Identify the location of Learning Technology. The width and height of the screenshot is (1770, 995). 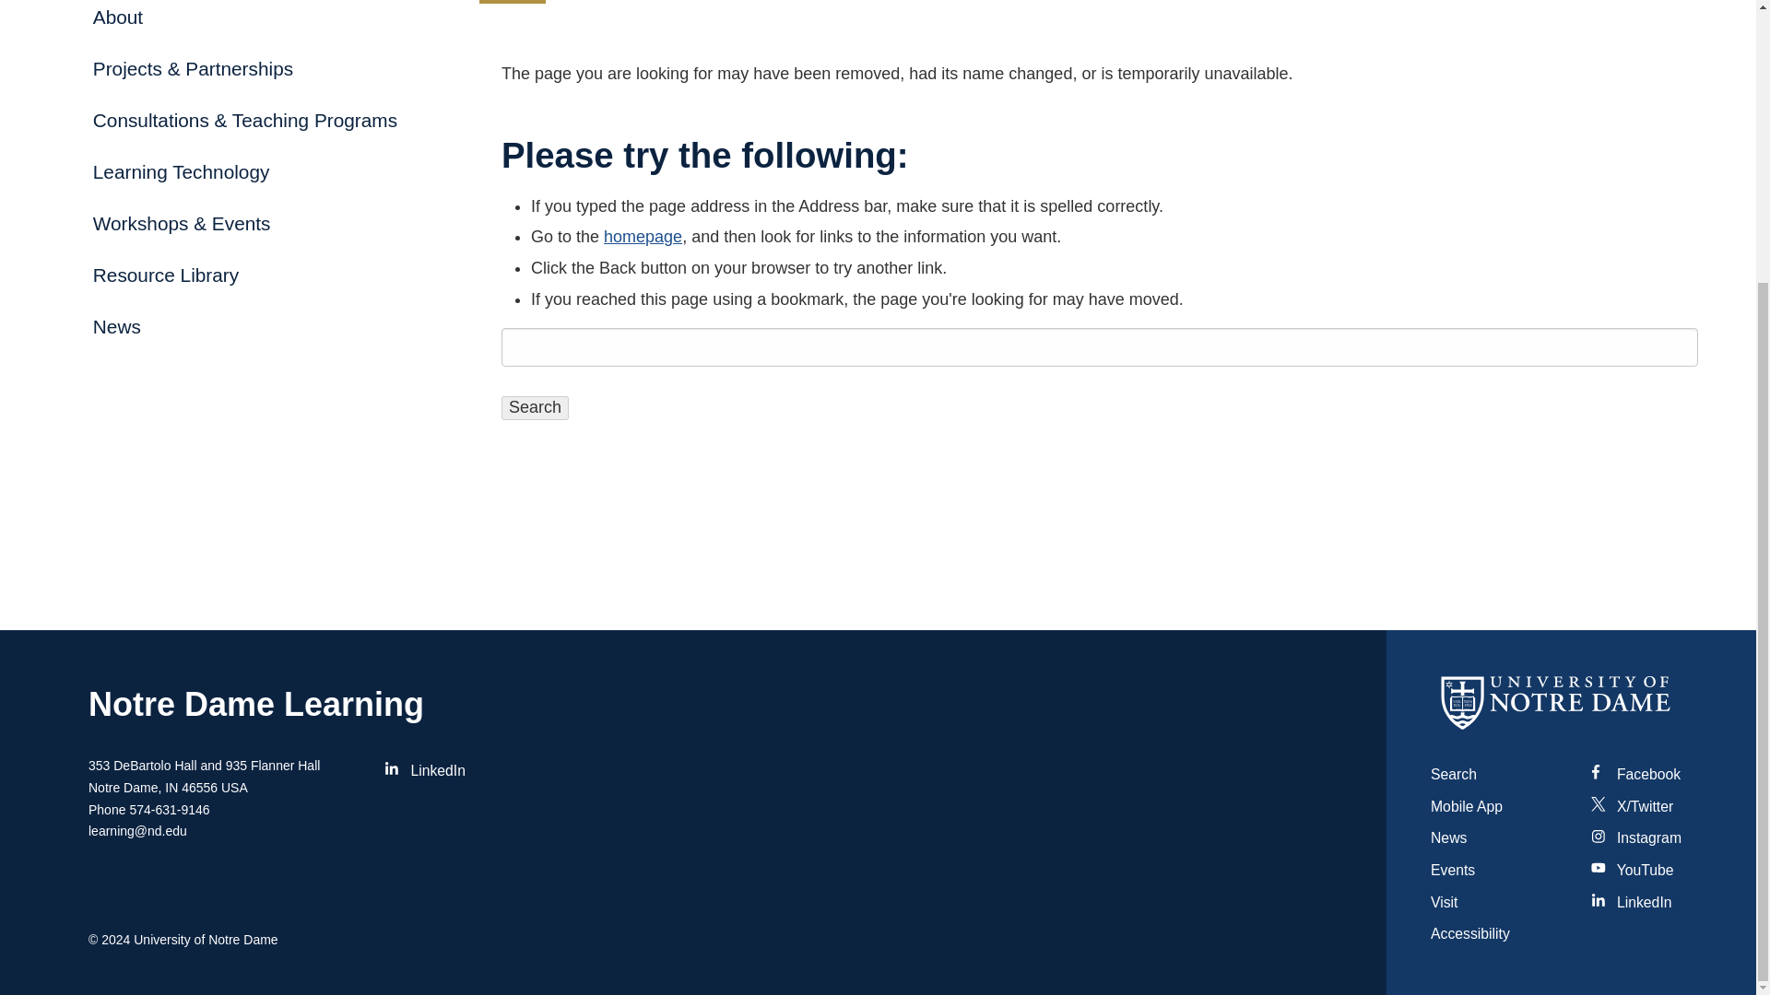
(258, 171).